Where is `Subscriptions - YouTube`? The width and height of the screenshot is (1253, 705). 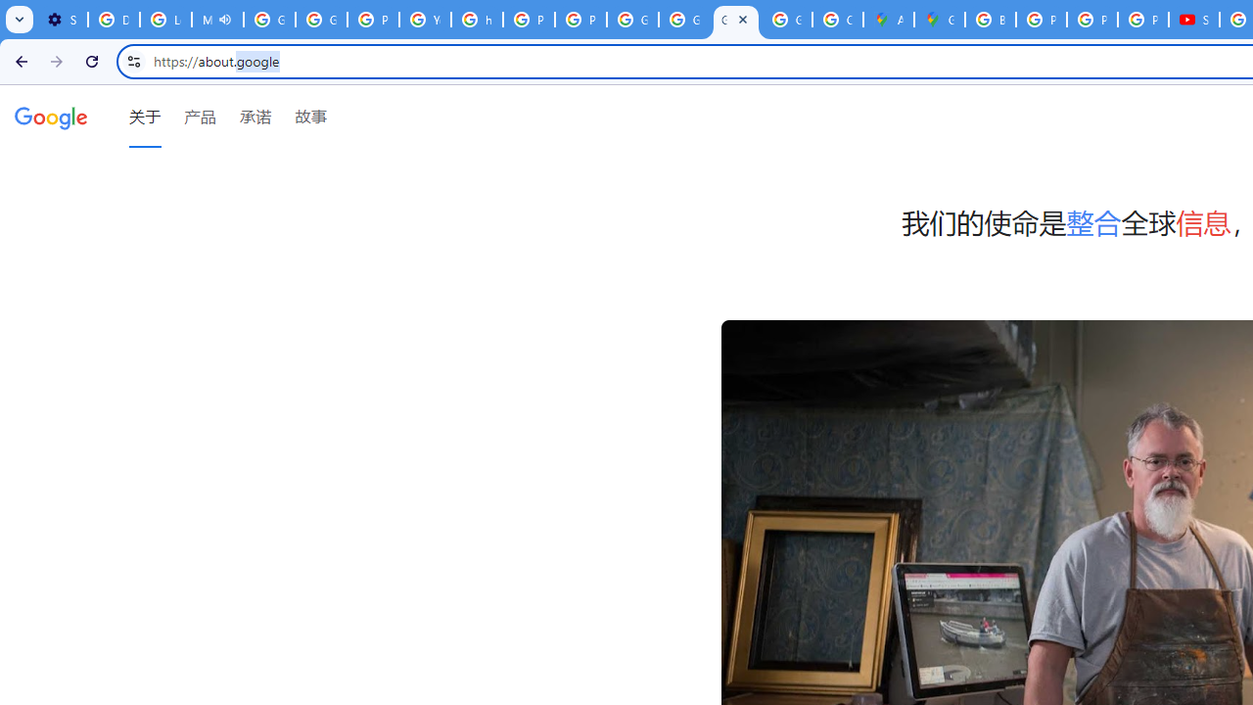 Subscriptions - YouTube is located at coordinates (1194, 20).